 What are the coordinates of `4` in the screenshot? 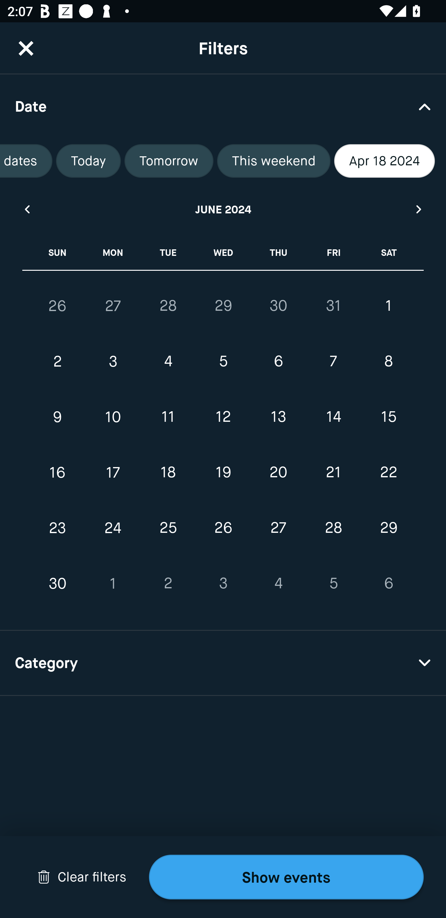 It's located at (278, 583).